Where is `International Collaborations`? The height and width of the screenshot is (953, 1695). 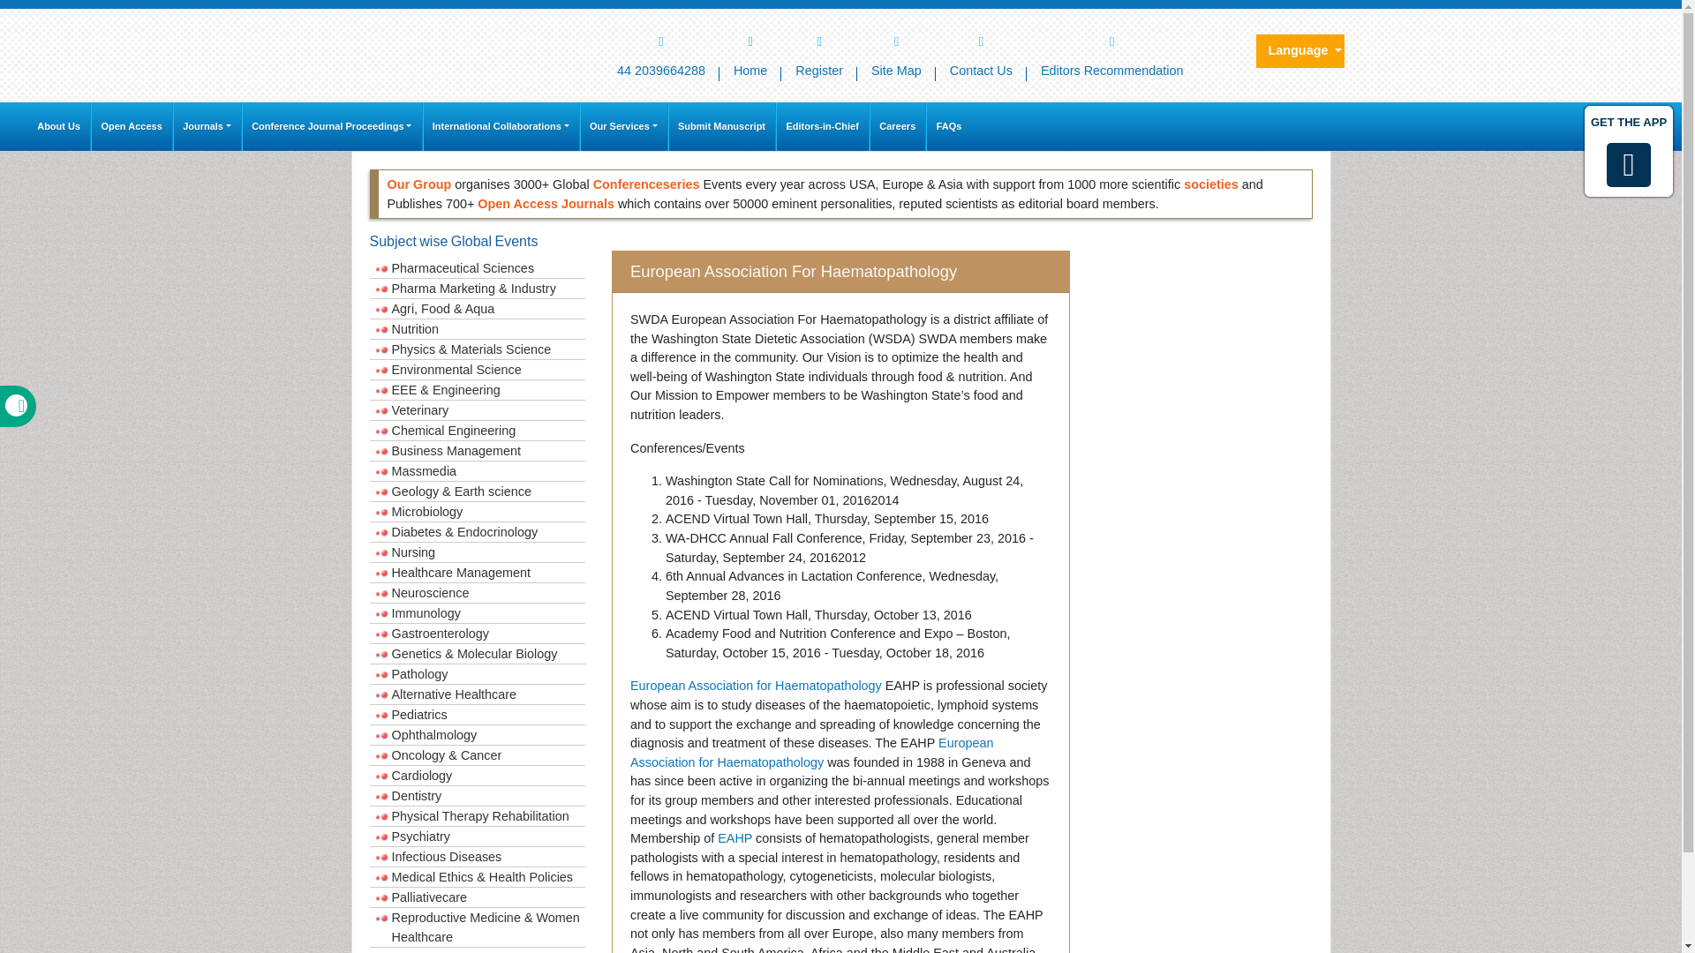 International Collaborations is located at coordinates (501, 125).